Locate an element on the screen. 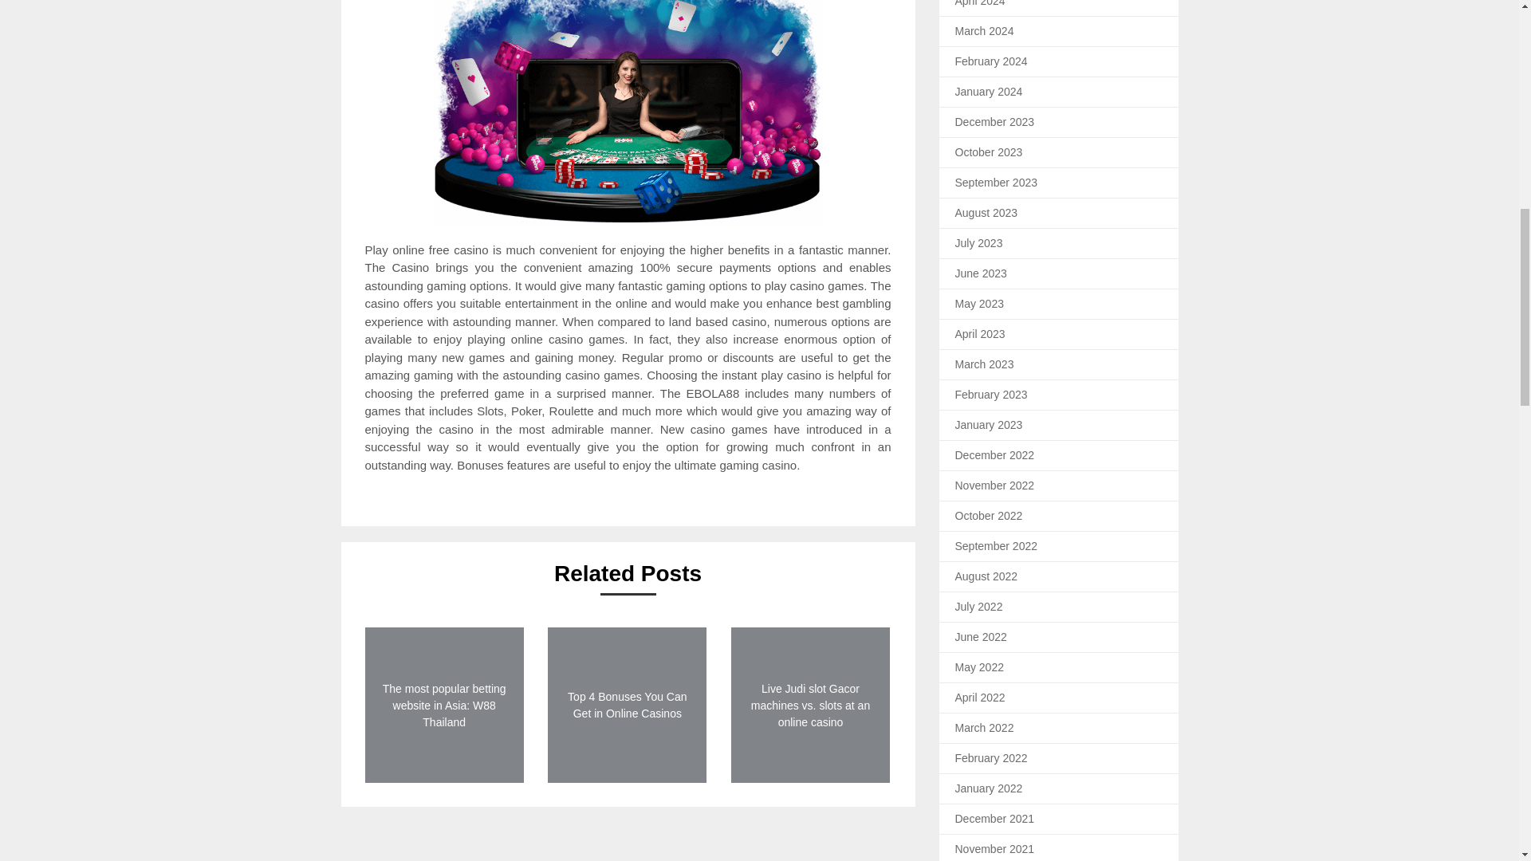 The image size is (1531, 861). March 2023 is located at coordinates (984, 364).